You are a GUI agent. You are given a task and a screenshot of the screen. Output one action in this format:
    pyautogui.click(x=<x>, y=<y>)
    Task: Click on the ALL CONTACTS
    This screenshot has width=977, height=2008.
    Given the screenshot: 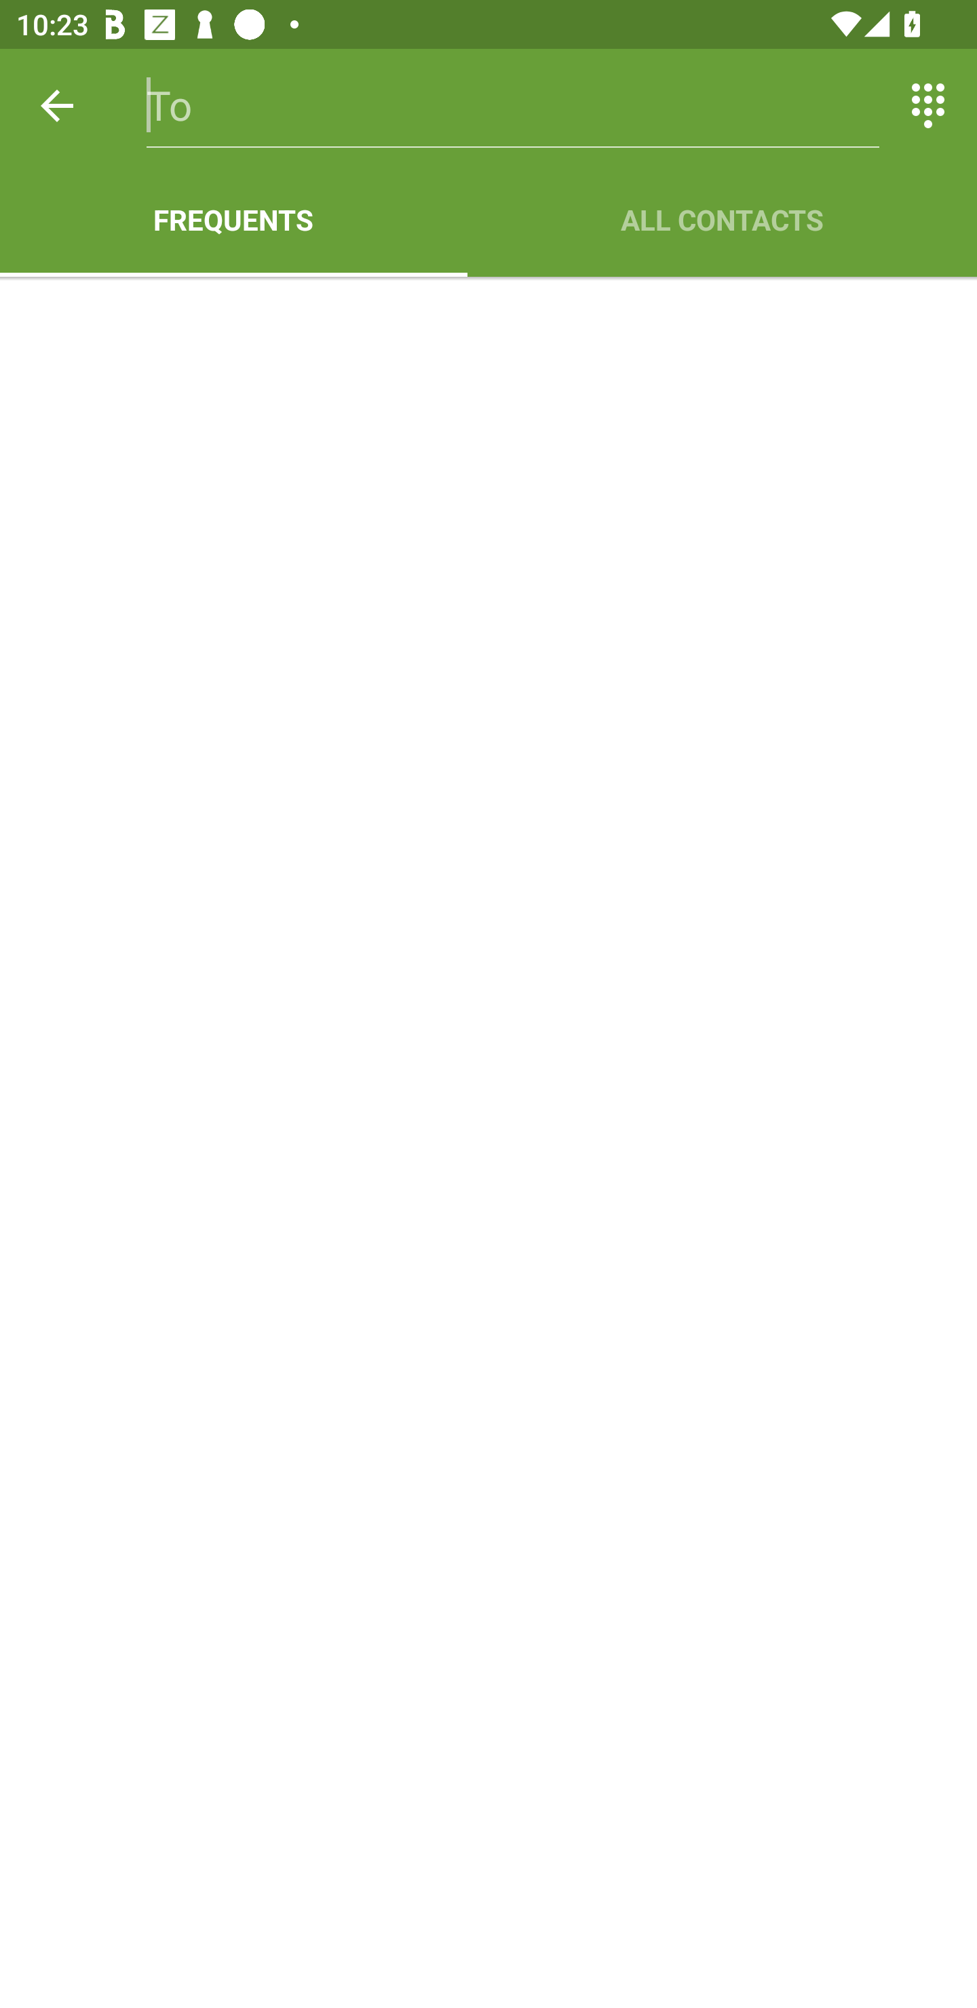 What is the action you would take?
    pyautogui.click(x=722, y=220)
    